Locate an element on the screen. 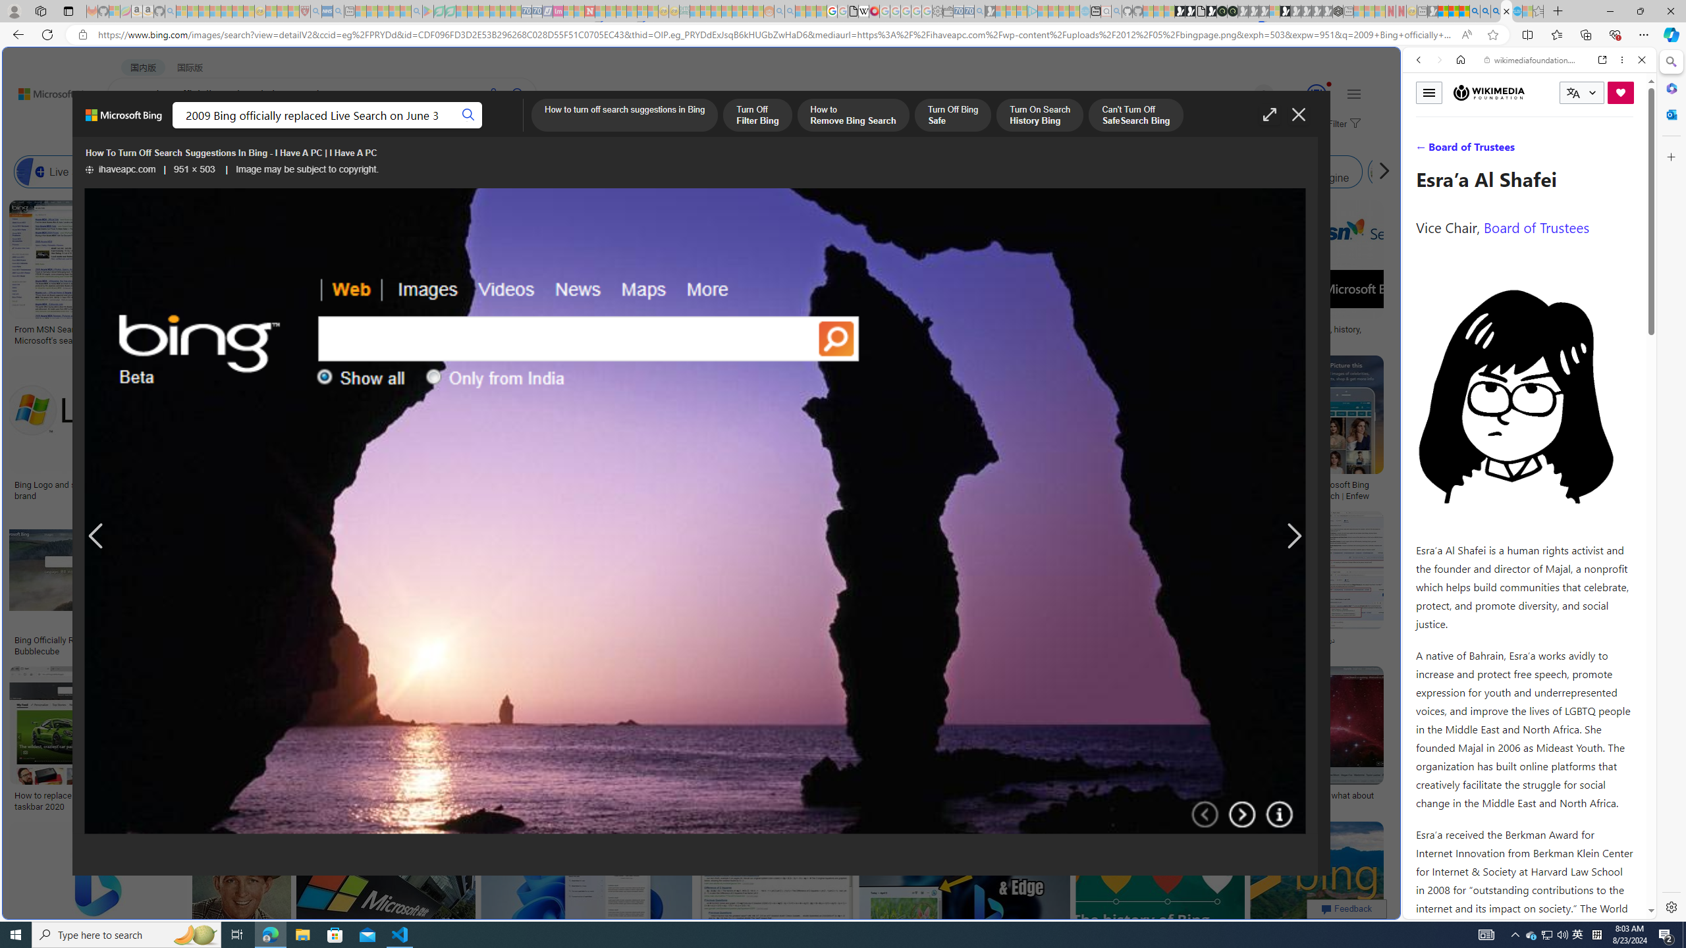  Remove the 'News & Interests' bar from Bing | TechLife is located at coordinates (997, 485).